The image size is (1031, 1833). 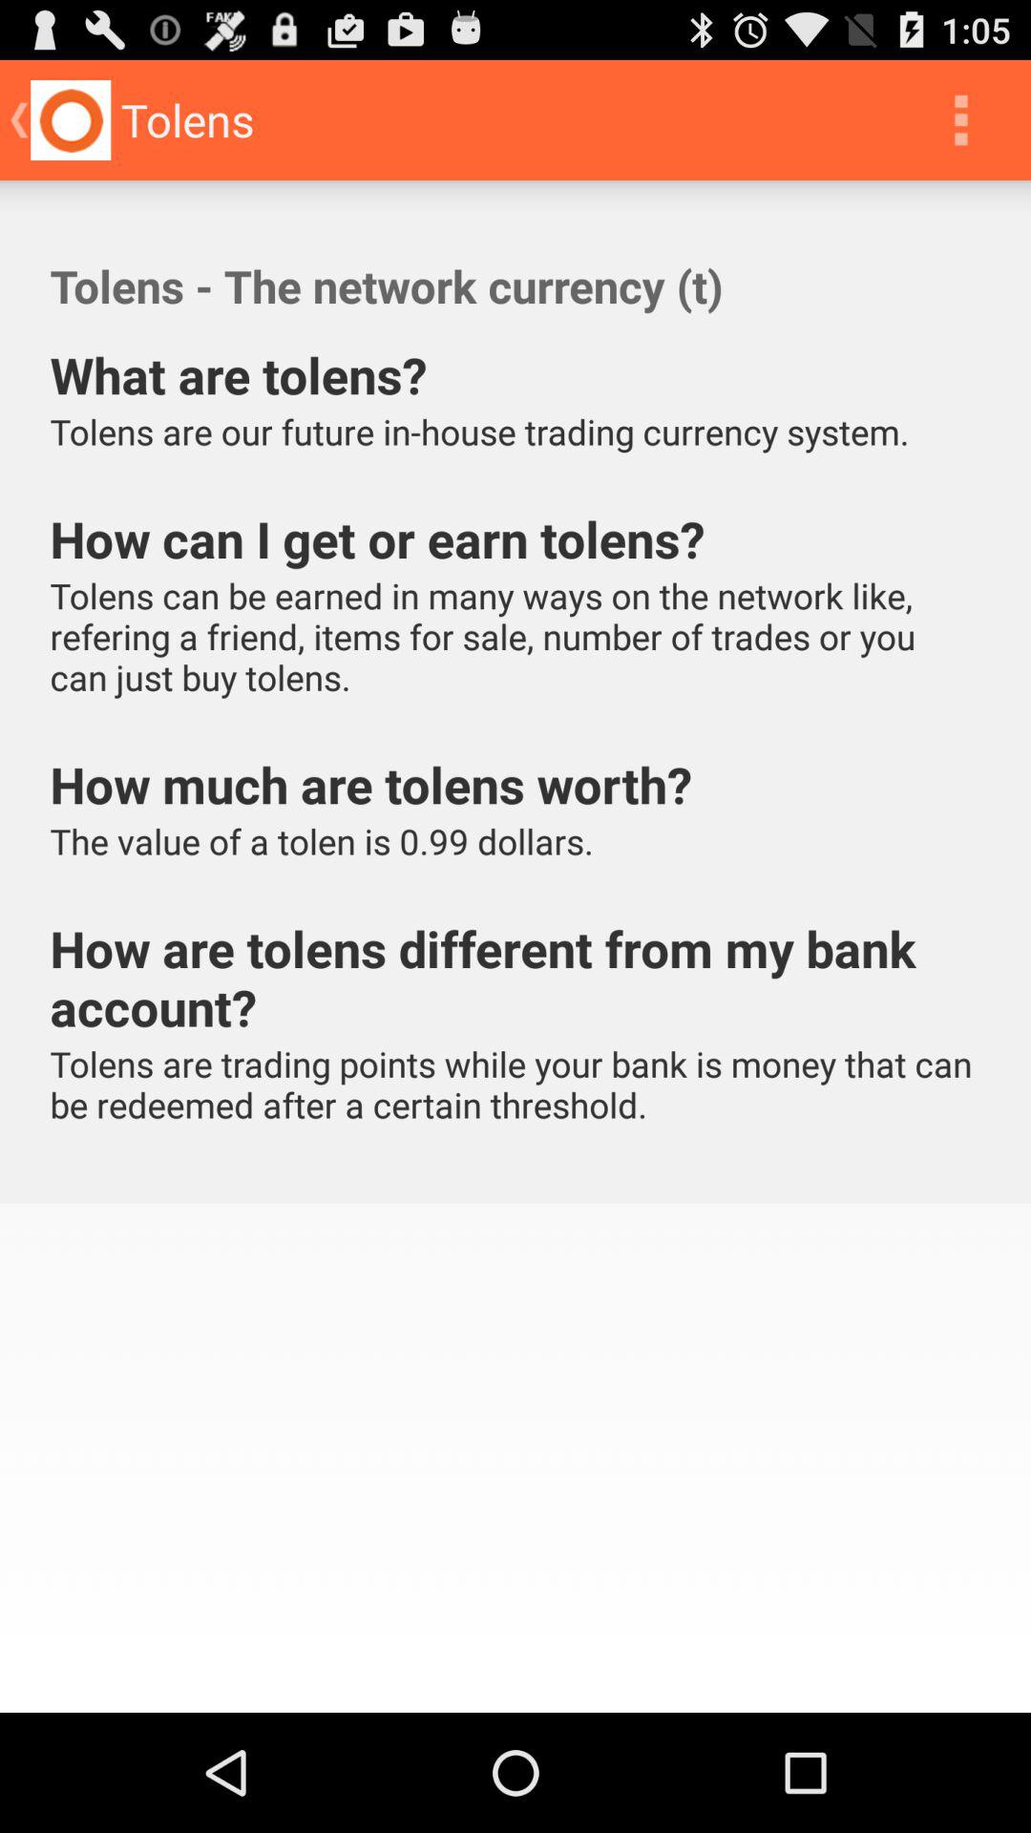 I want to click on select the app above tolens are our, so click(x=960, y=120).